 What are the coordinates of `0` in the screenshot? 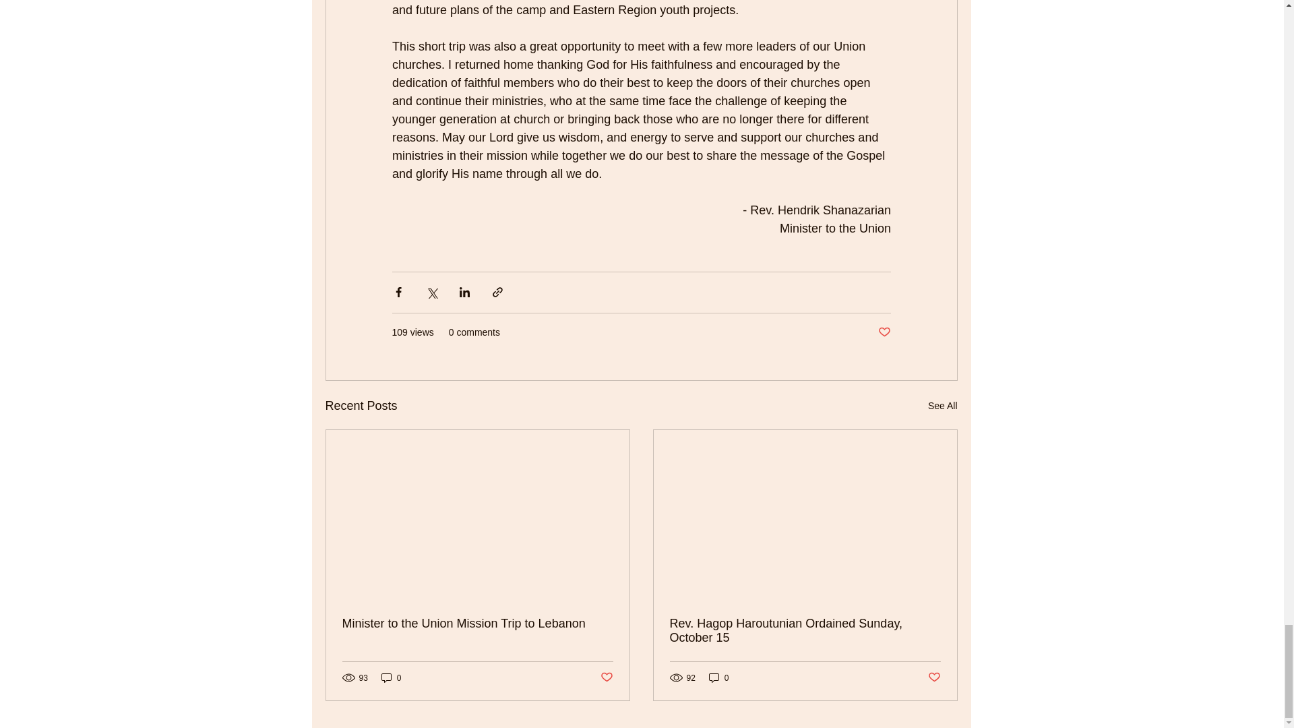 It's located at (391, 677).